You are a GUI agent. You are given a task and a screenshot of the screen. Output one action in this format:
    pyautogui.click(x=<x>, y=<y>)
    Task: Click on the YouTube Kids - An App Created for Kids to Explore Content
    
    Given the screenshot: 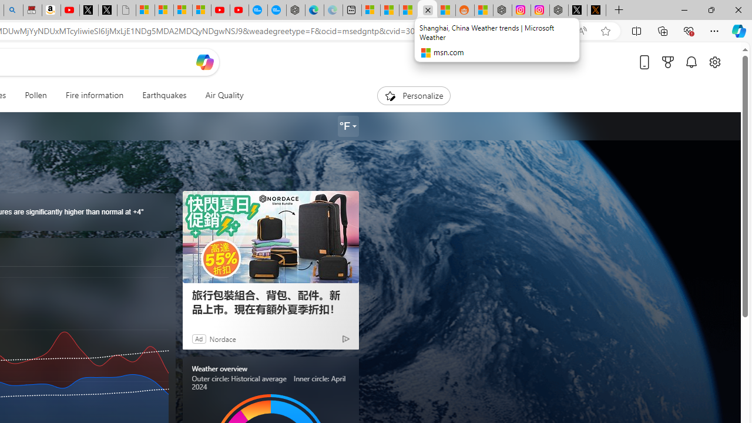 What is the action you would take?
    pyautogui.click(x=239, y=11)
    